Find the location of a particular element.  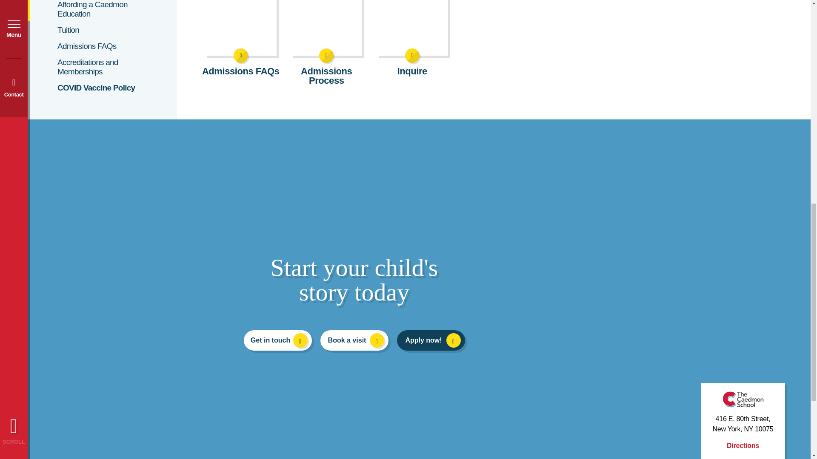

Admissions Process is located at coordinates (326, 42).